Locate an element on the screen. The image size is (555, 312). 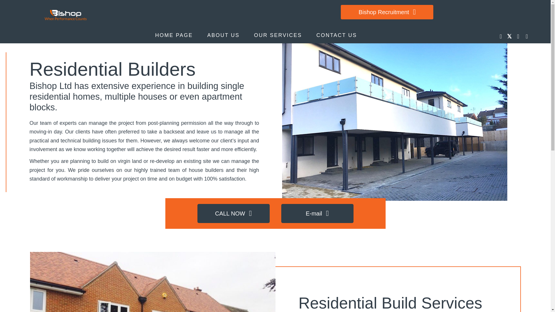
LinkedIn is located at coordinates (518, 36).